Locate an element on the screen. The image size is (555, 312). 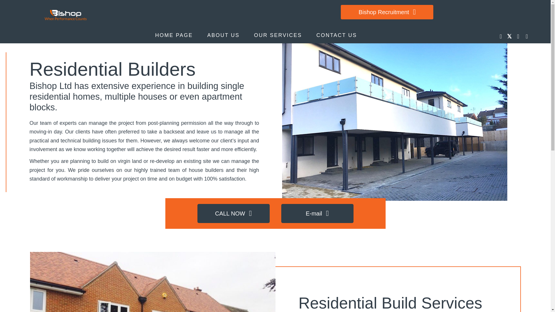
LinkedIn is located at coordinates (518, 36).